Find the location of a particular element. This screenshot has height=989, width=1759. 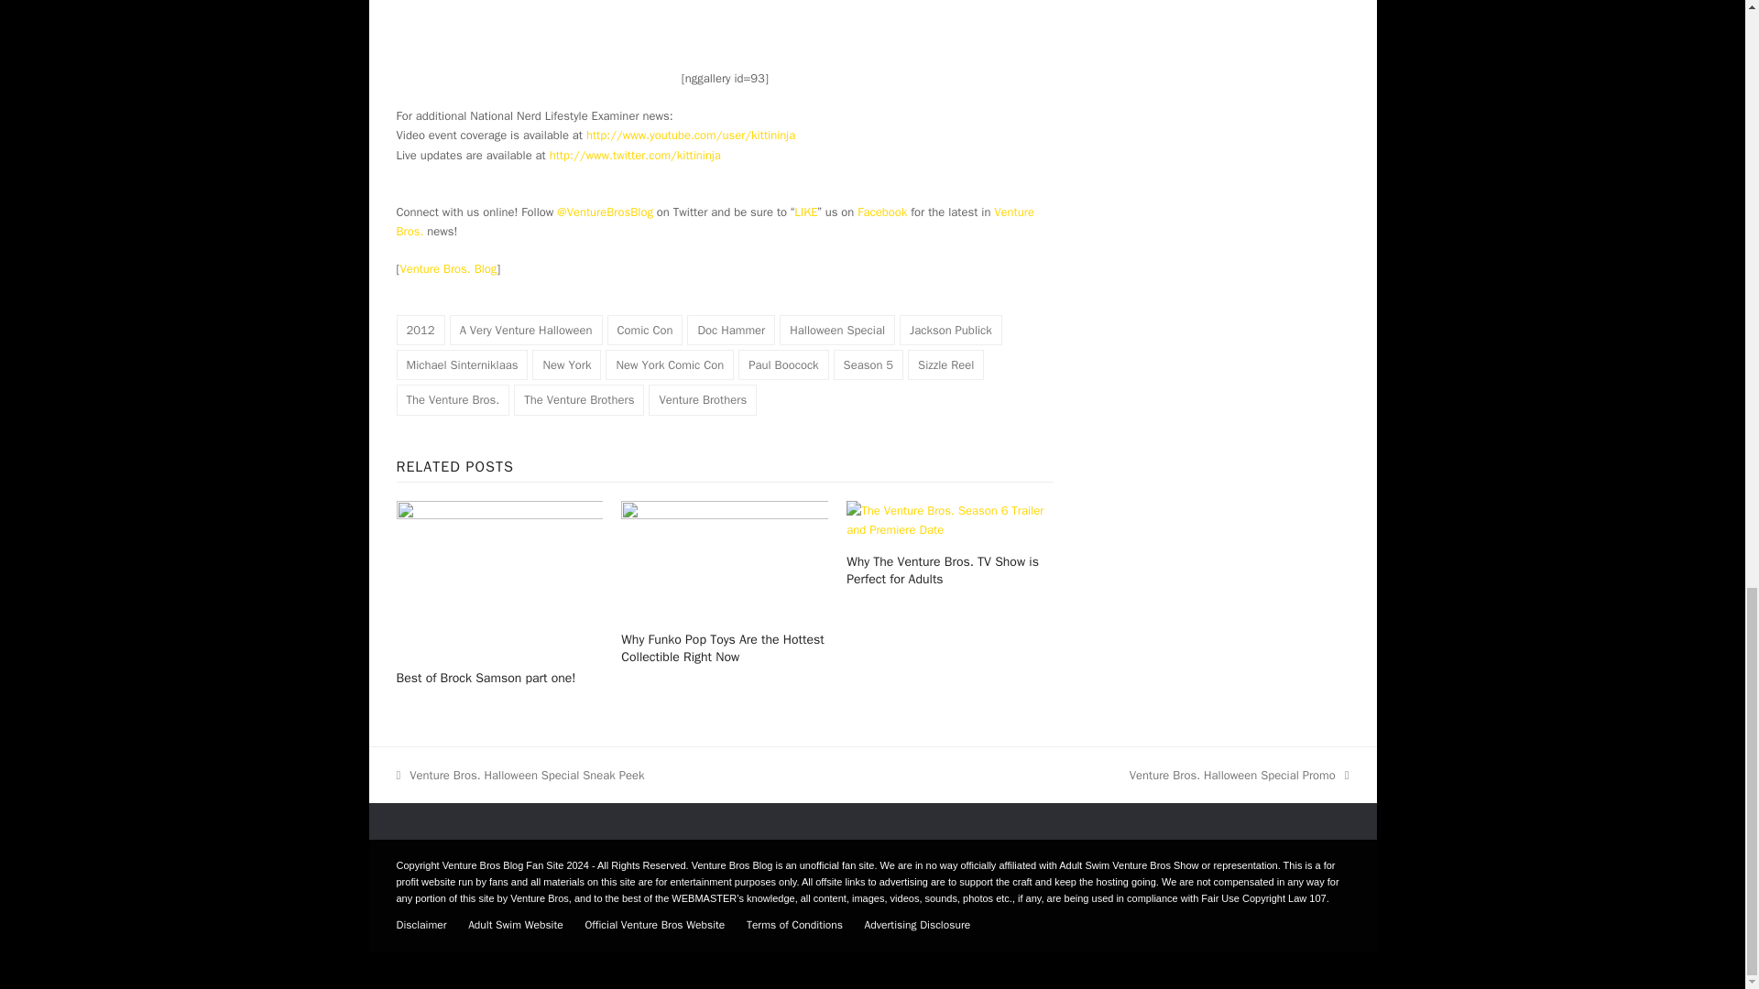

Jackson Publick is located at coordinates (951, 330).